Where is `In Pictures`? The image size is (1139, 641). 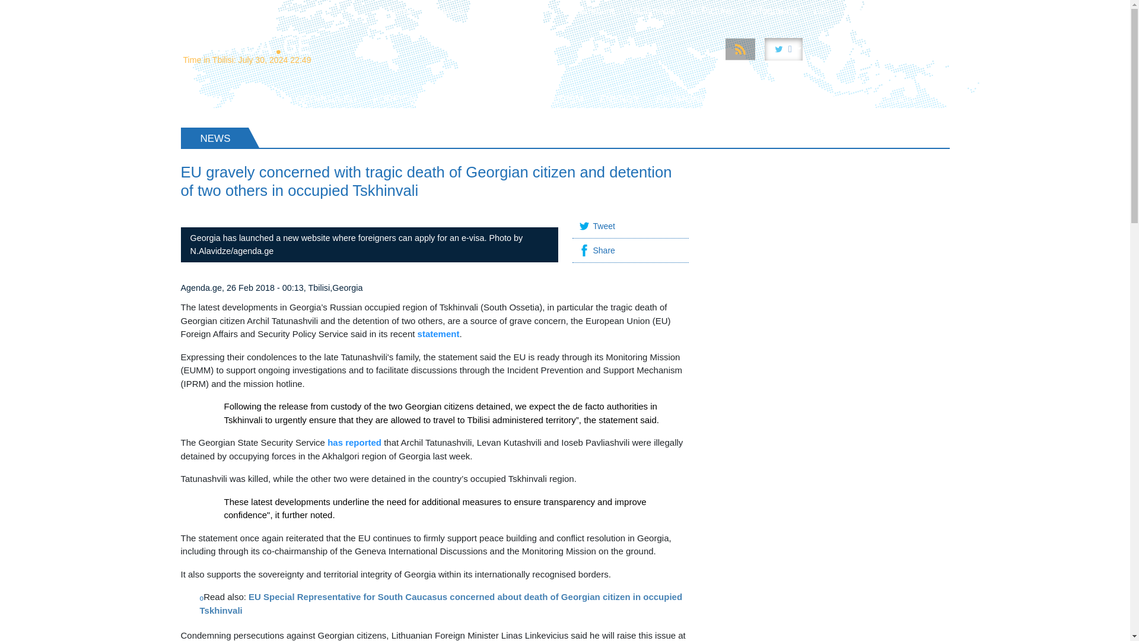
In Pictures is located at coordinates (713, 11).